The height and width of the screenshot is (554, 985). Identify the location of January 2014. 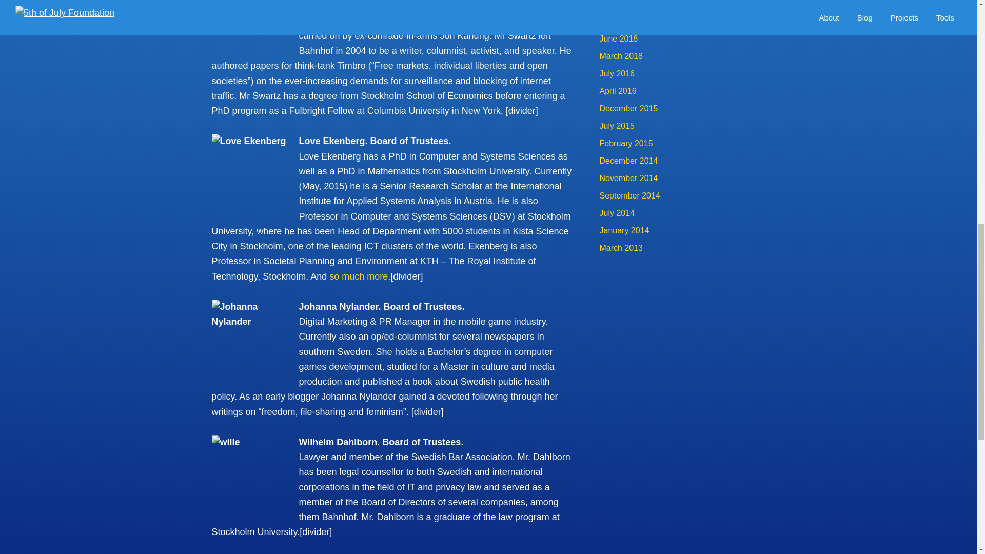
(624, 230).